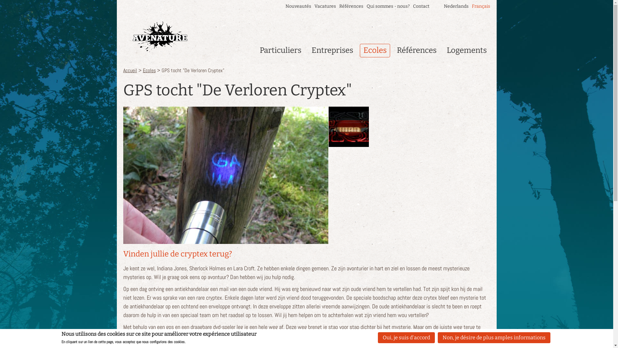 This screenshot has height=348, width=618. I want to click on Nederlands, so click(456, 6).